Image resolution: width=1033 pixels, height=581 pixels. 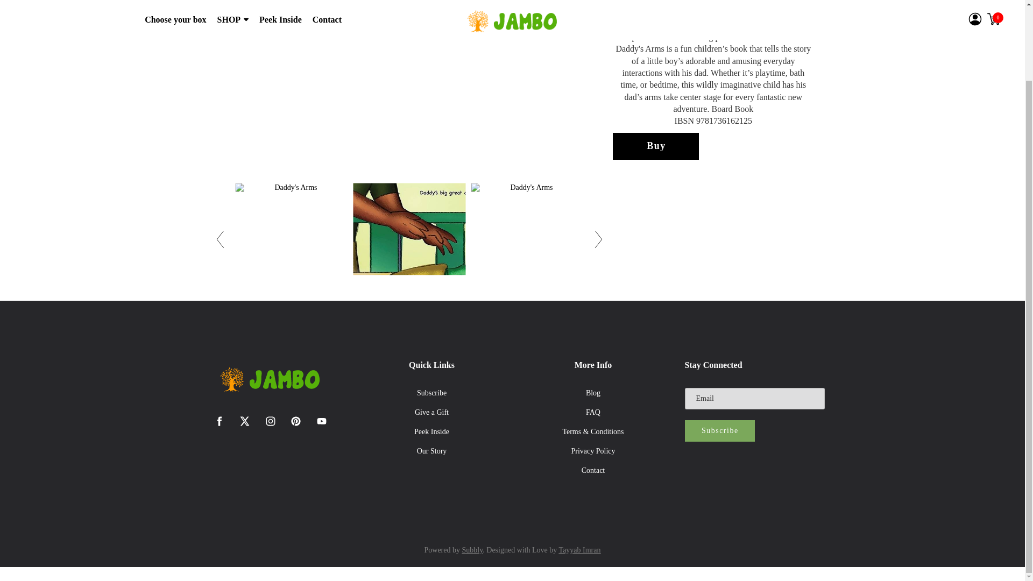 I want to click on Buy, so click(x=655, y=146).